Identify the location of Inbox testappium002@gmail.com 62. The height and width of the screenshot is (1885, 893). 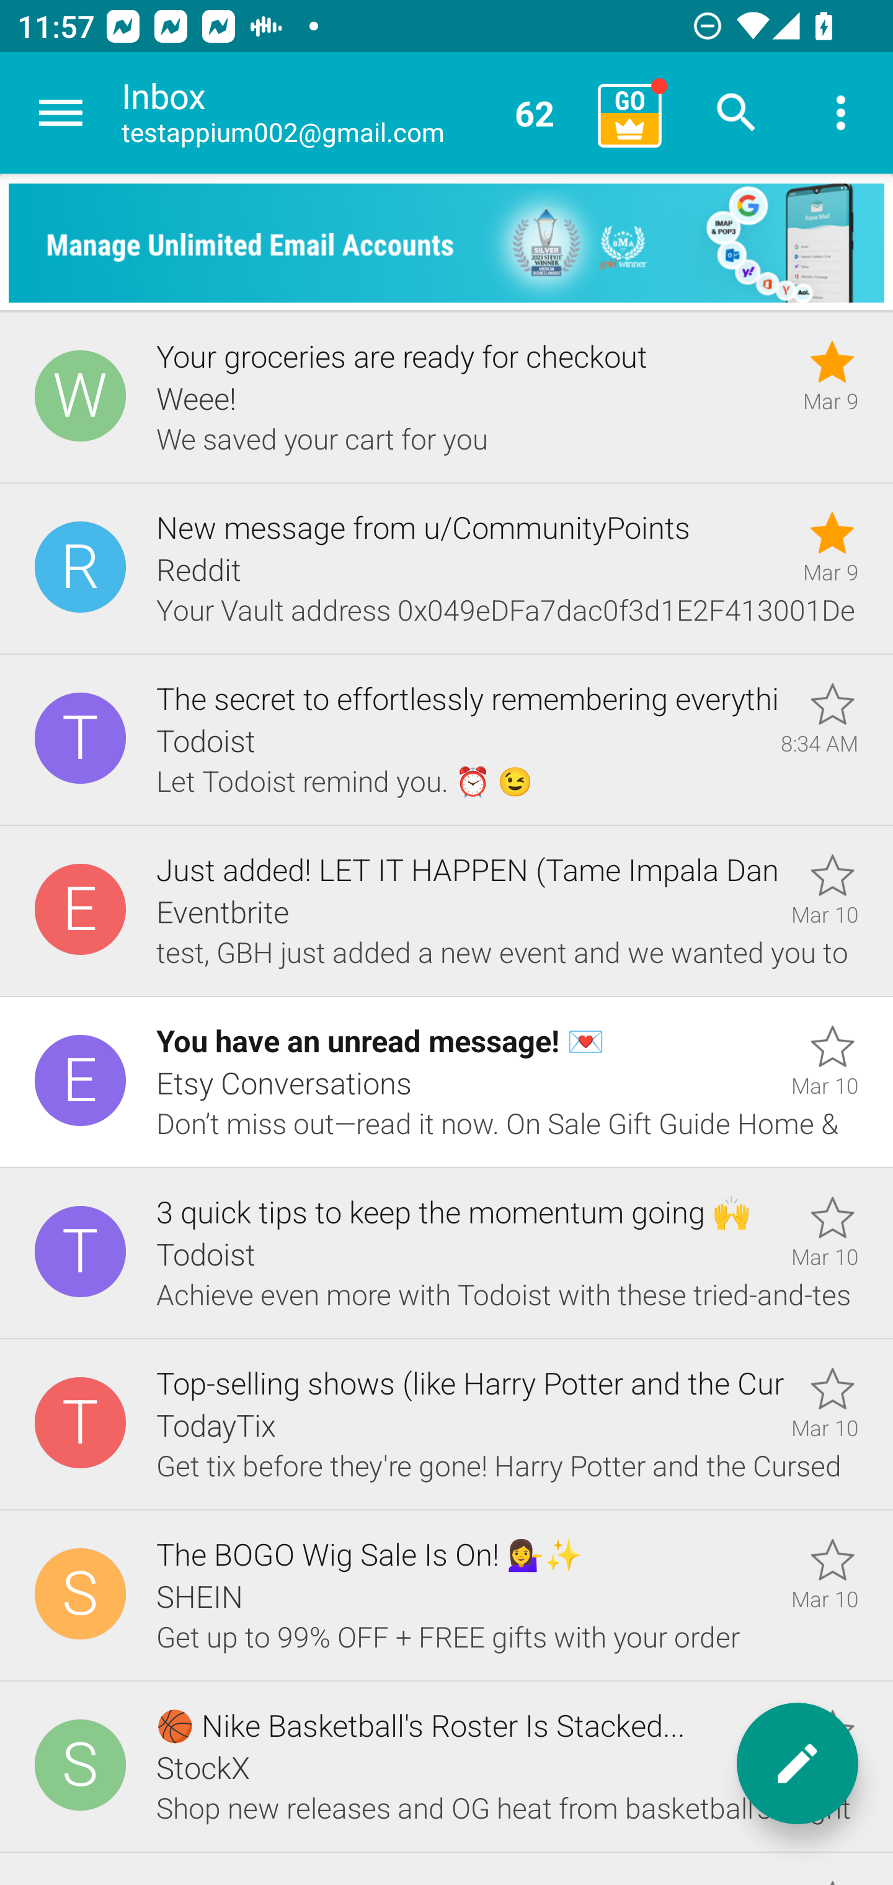
(351, 113).